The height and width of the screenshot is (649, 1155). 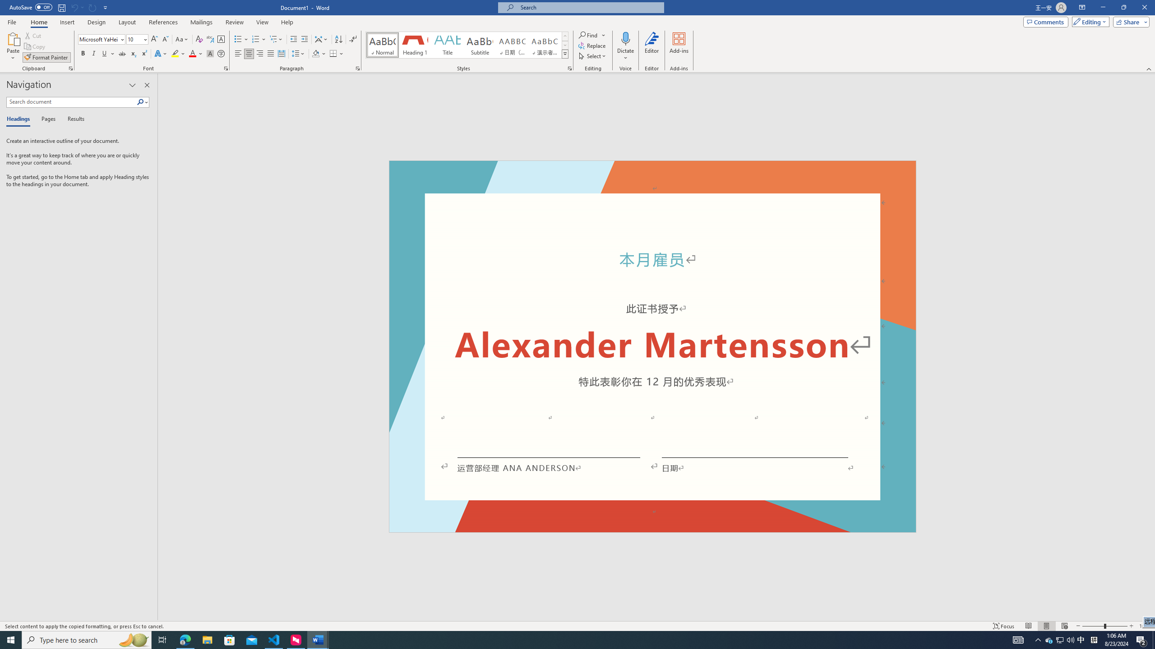 What do you see at coordinates (163, 22) in the screenshot?
I see `References` at bounding box center [163, 22].